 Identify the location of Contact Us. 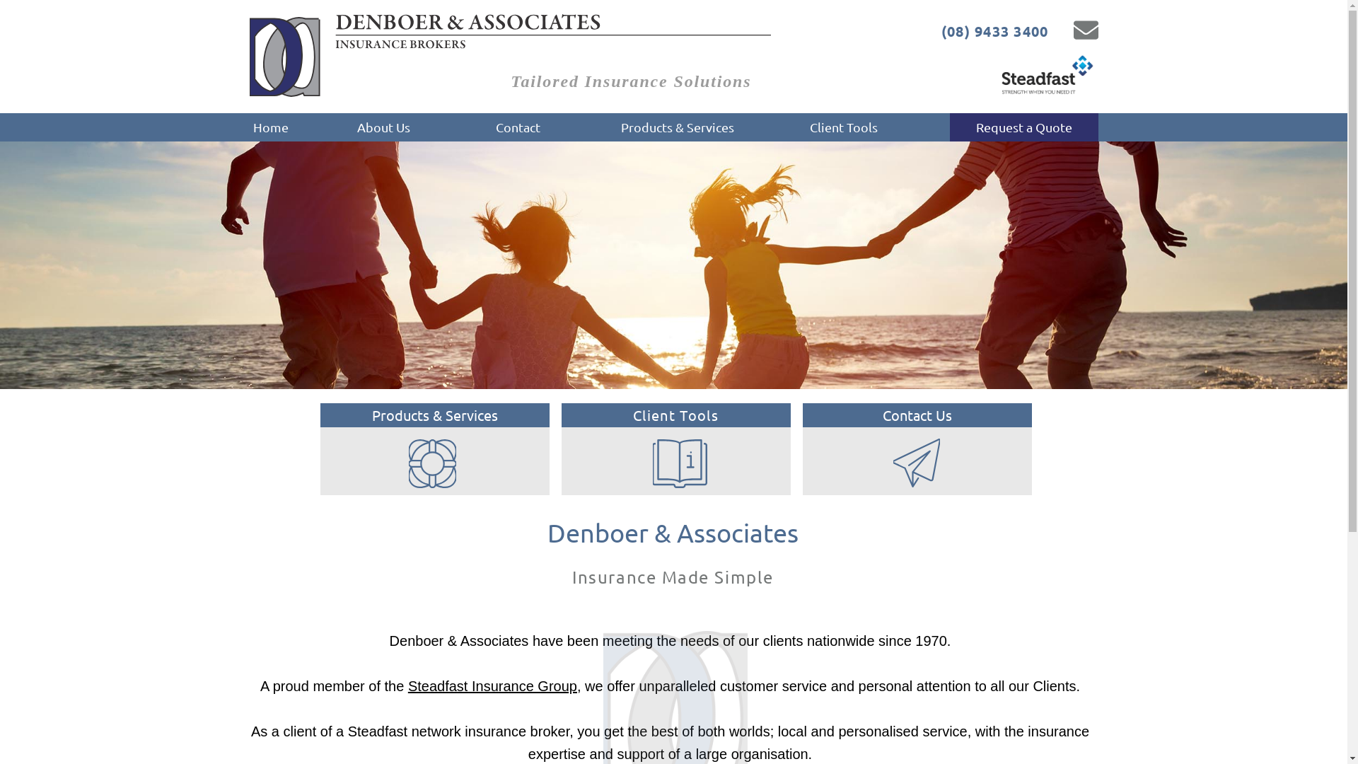
(917, 415).